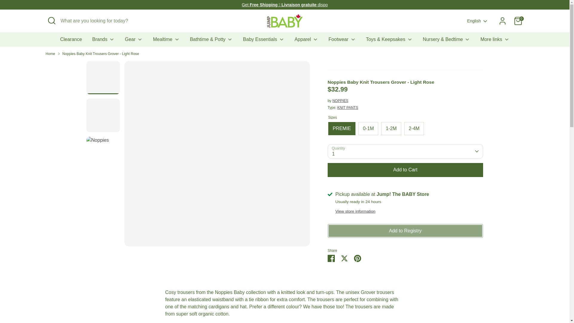 Image resolution: width=574 pixels, height=323 pixels. Describe the element at coordinates (478, 21) in the screenshot. I see `English` at that location.